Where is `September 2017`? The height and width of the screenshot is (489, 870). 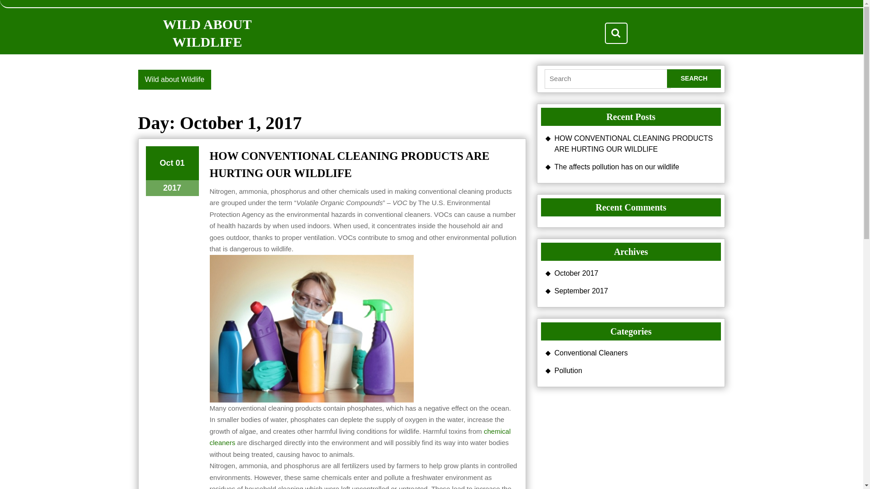 September 2017 is located at coordinates (581, 291).